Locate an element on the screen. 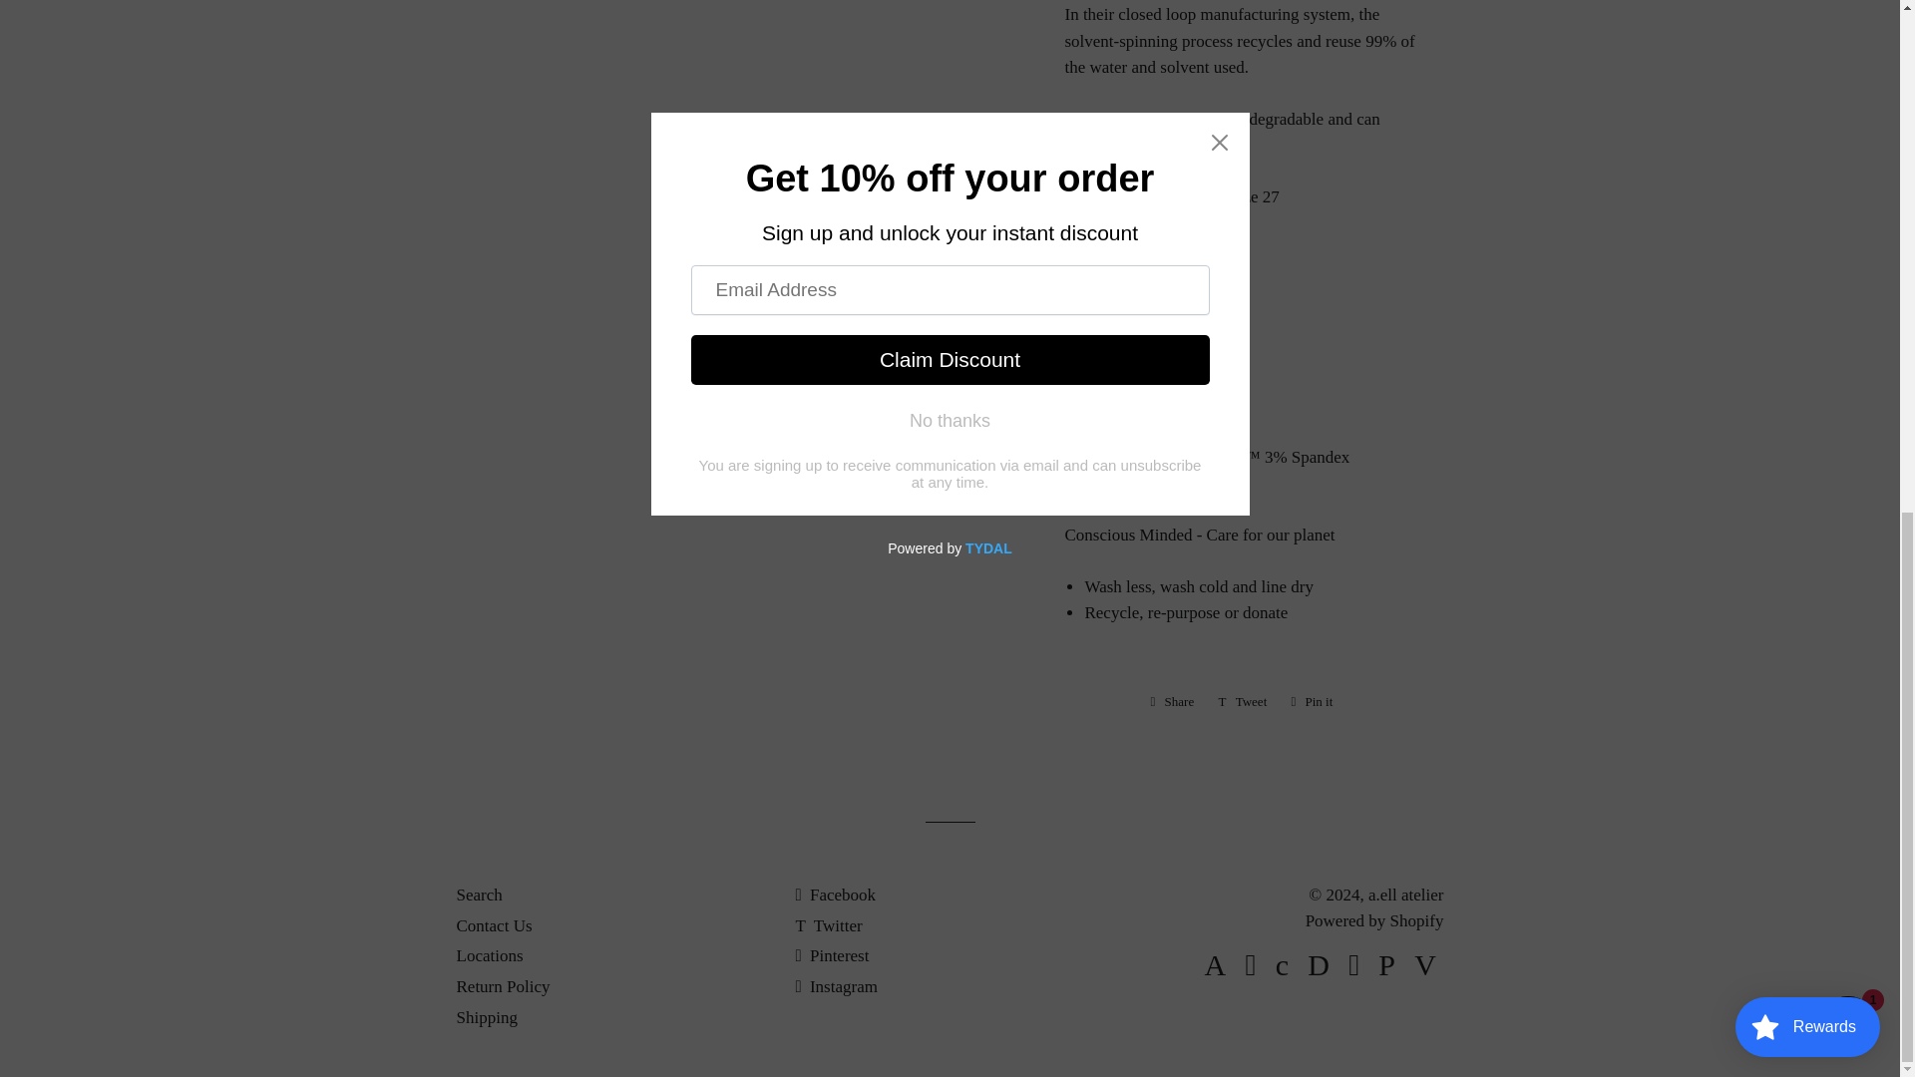 The image size is (1915, 1077). Pin on Pinterest is located at coordinates (1311, 702).